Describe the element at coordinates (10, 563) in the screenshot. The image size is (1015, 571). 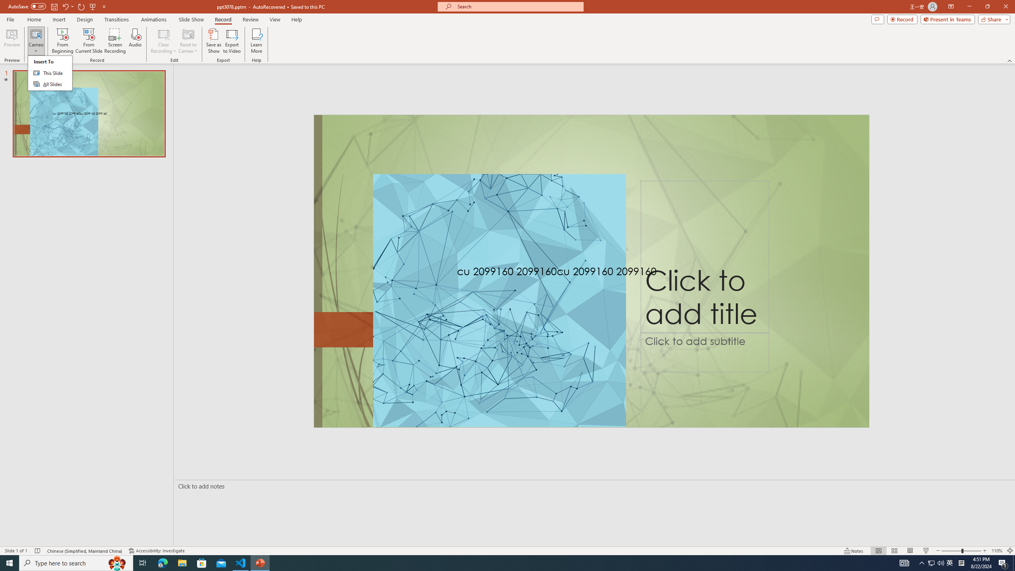
I see `Start` at that location.